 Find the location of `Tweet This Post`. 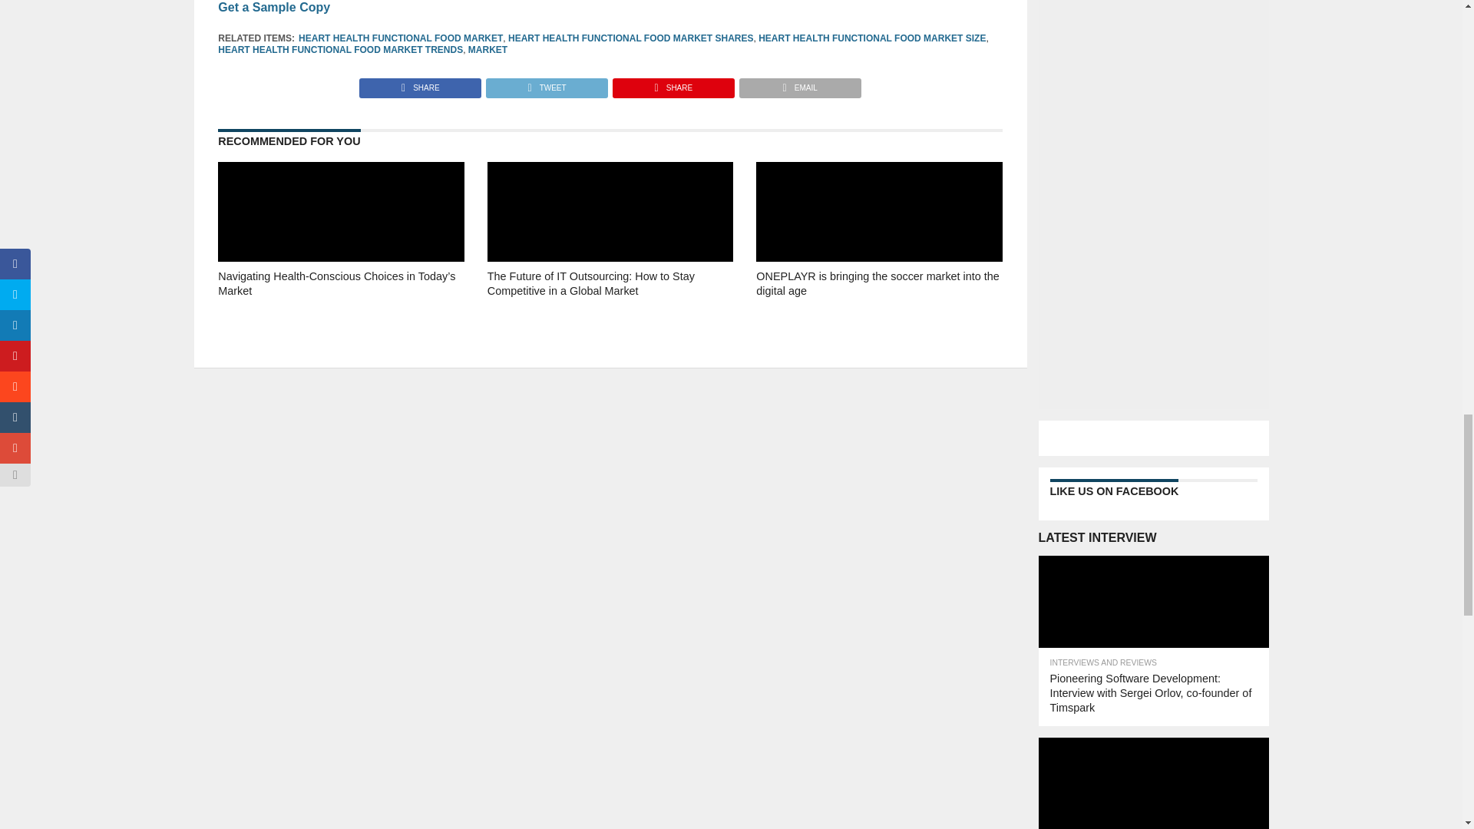

Tweet This Post is located at coordinates (546, 84).